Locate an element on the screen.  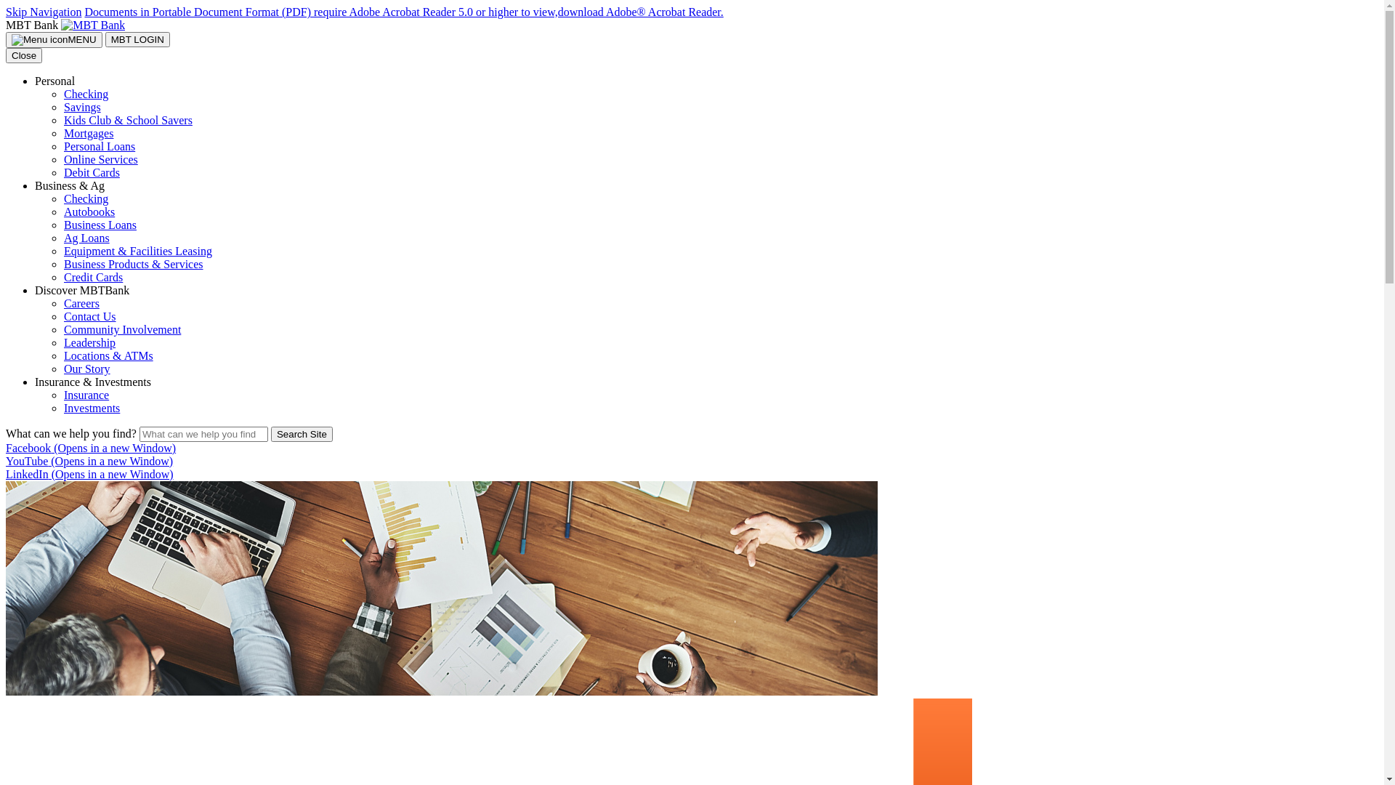
Debit Cards is located at coordinates (92, 173).